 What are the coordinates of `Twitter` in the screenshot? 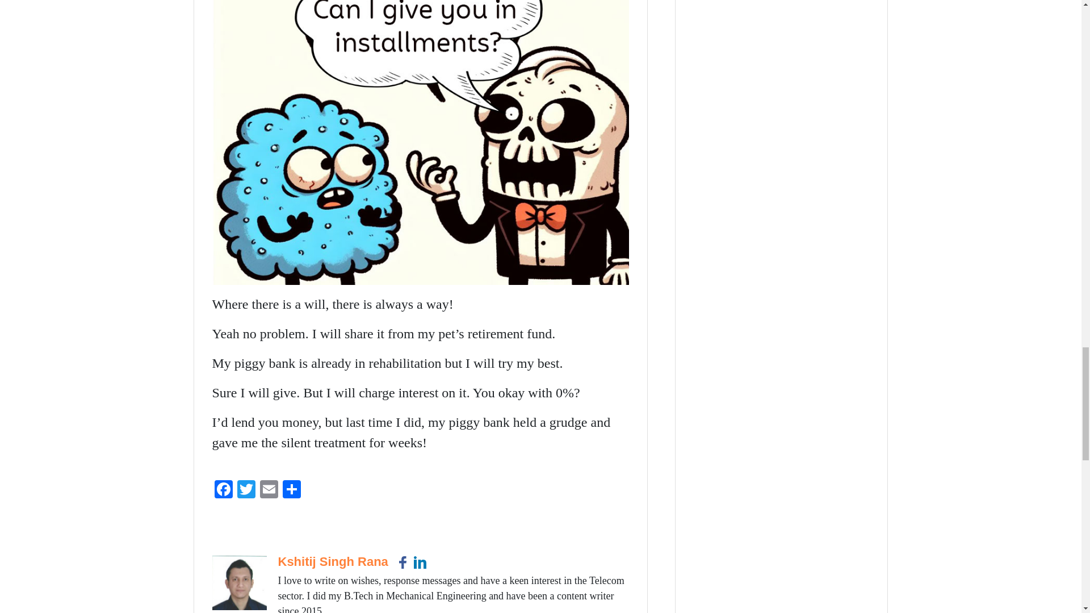 It's located at (246, 490).